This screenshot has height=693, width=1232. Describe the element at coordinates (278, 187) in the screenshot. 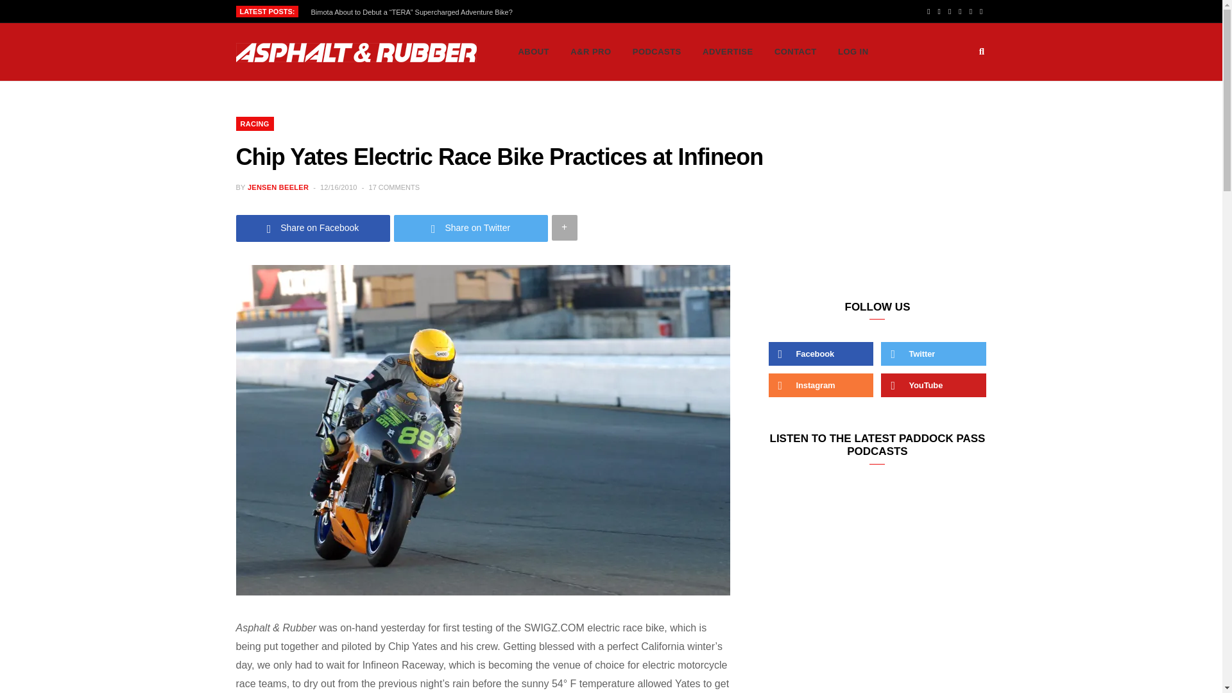

I see `Posts by Jensen Beeler` at that location.